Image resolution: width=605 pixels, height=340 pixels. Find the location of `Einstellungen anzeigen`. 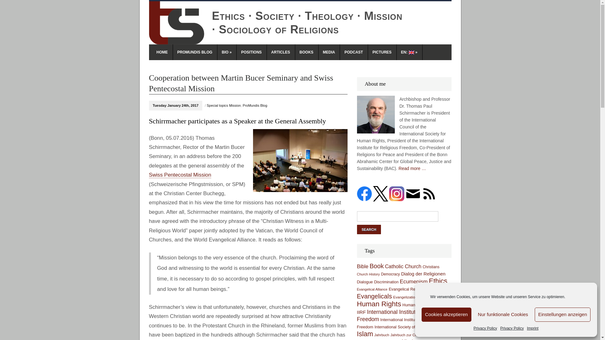

Einstellungen anzeigen is located at coordinates (562, 314).